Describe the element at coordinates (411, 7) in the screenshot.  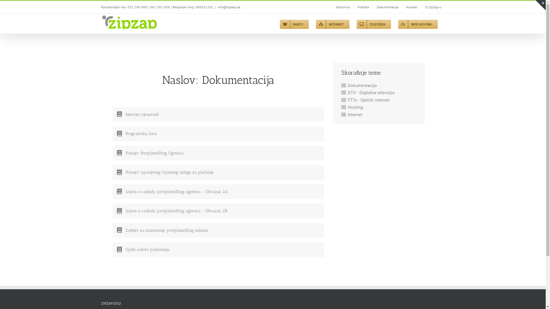
I see `Kontakt` at that location.